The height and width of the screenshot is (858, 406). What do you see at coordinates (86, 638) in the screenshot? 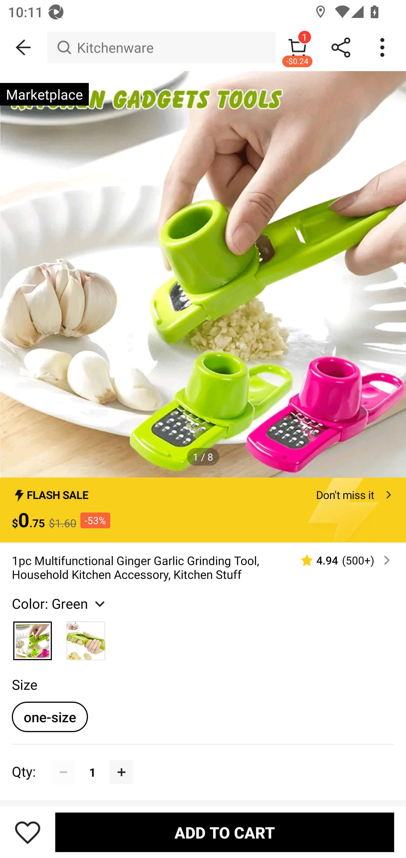
I see `Green` at bounding box center [86, 638].